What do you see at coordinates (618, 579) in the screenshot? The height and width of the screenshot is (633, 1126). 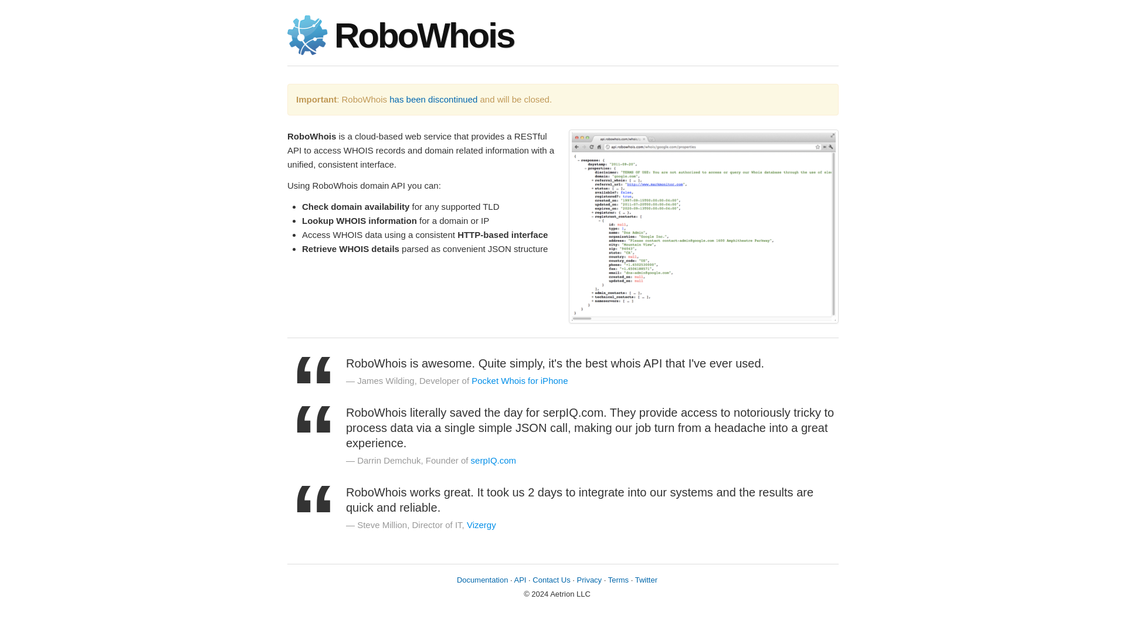 I see `Terms of Service` at bounding box center [618, 579].